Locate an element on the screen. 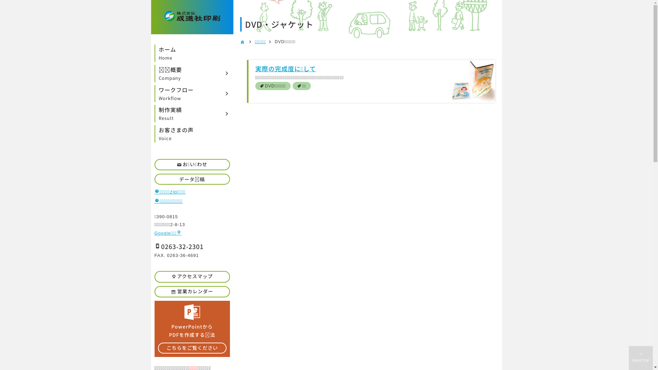  0263-32-2301 is located at coordinates (179, 246).